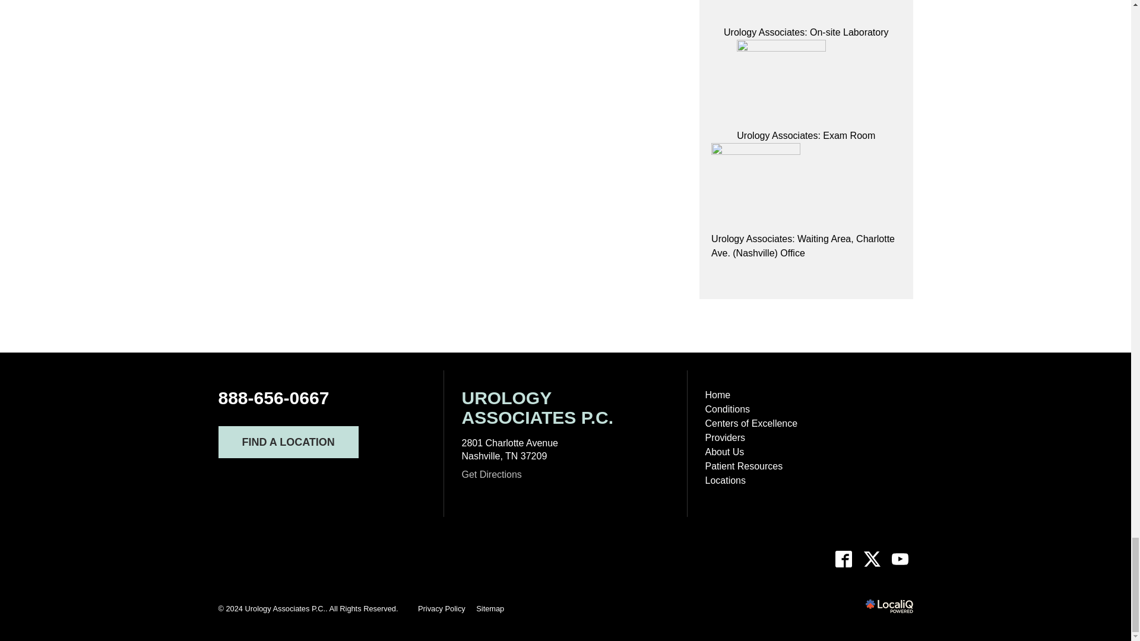 Image resolution: width=1140 pixels, height=641 pixels. I want to click on twitter, so click(872, 559).